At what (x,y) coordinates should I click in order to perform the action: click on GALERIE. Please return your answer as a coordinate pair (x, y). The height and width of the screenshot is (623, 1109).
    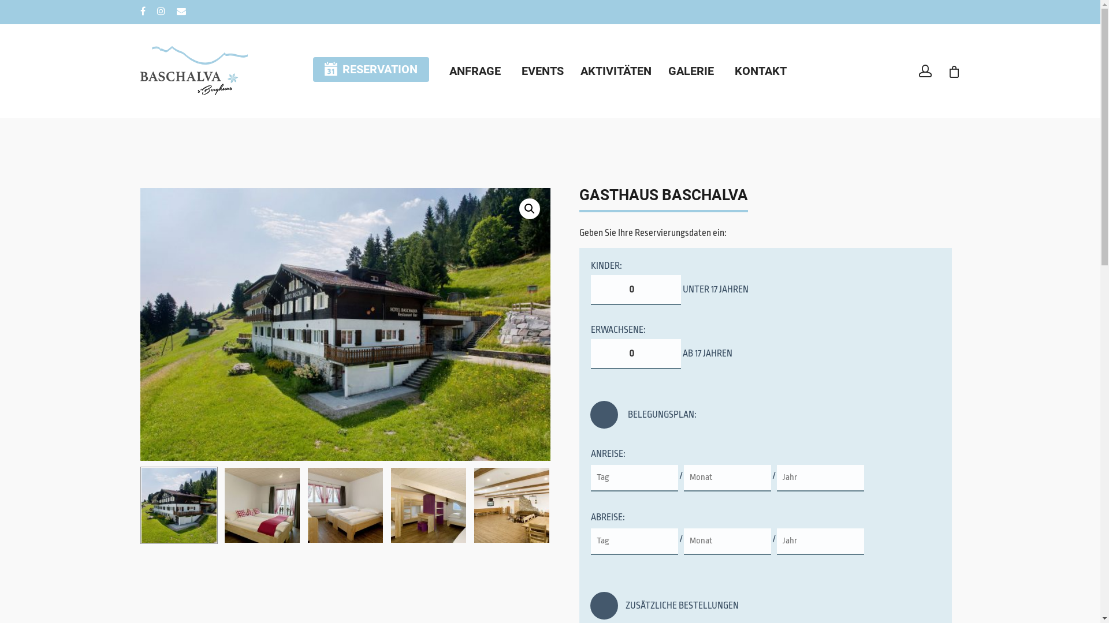
    Looking at the image, I should click on (691, 70).